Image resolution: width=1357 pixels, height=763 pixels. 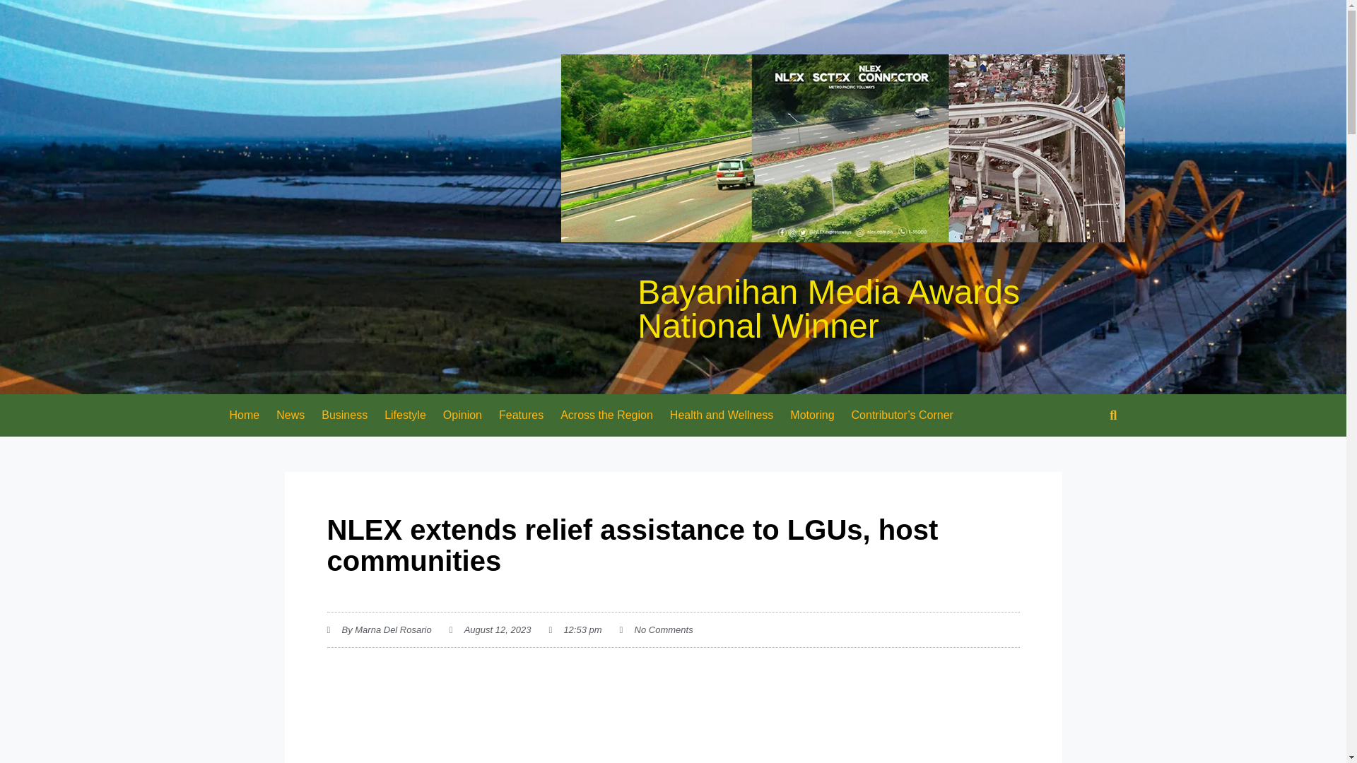 I want to click on Features, so click(x=521, y=415).